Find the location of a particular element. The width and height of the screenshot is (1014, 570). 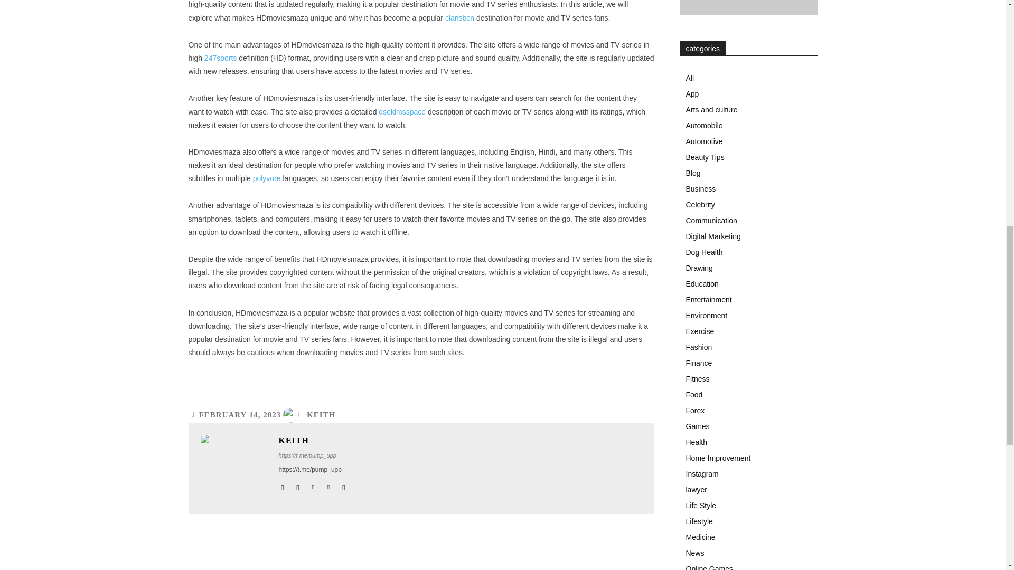

keith is located at coordinates (294, 415).